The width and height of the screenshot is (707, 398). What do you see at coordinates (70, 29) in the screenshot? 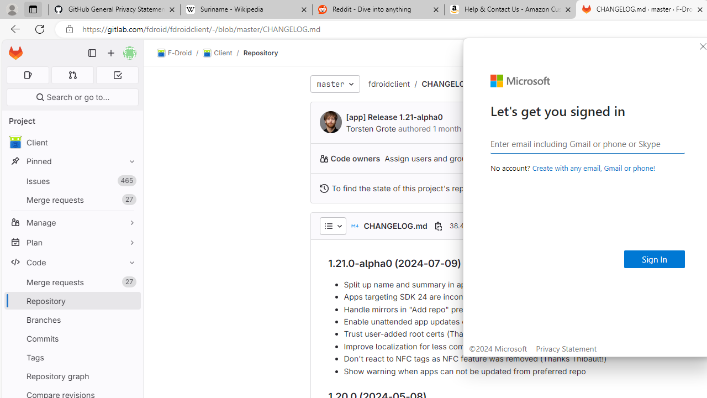
I see `View site information` at bounding box center [70, 29].